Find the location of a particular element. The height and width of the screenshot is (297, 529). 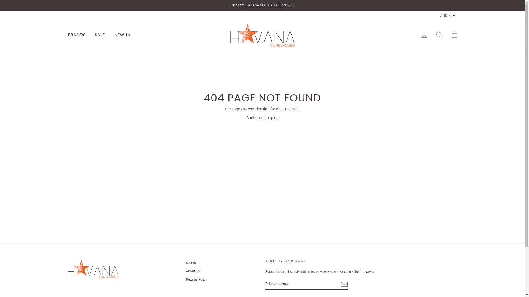

NEW IN is located at coordinates (122, 35).